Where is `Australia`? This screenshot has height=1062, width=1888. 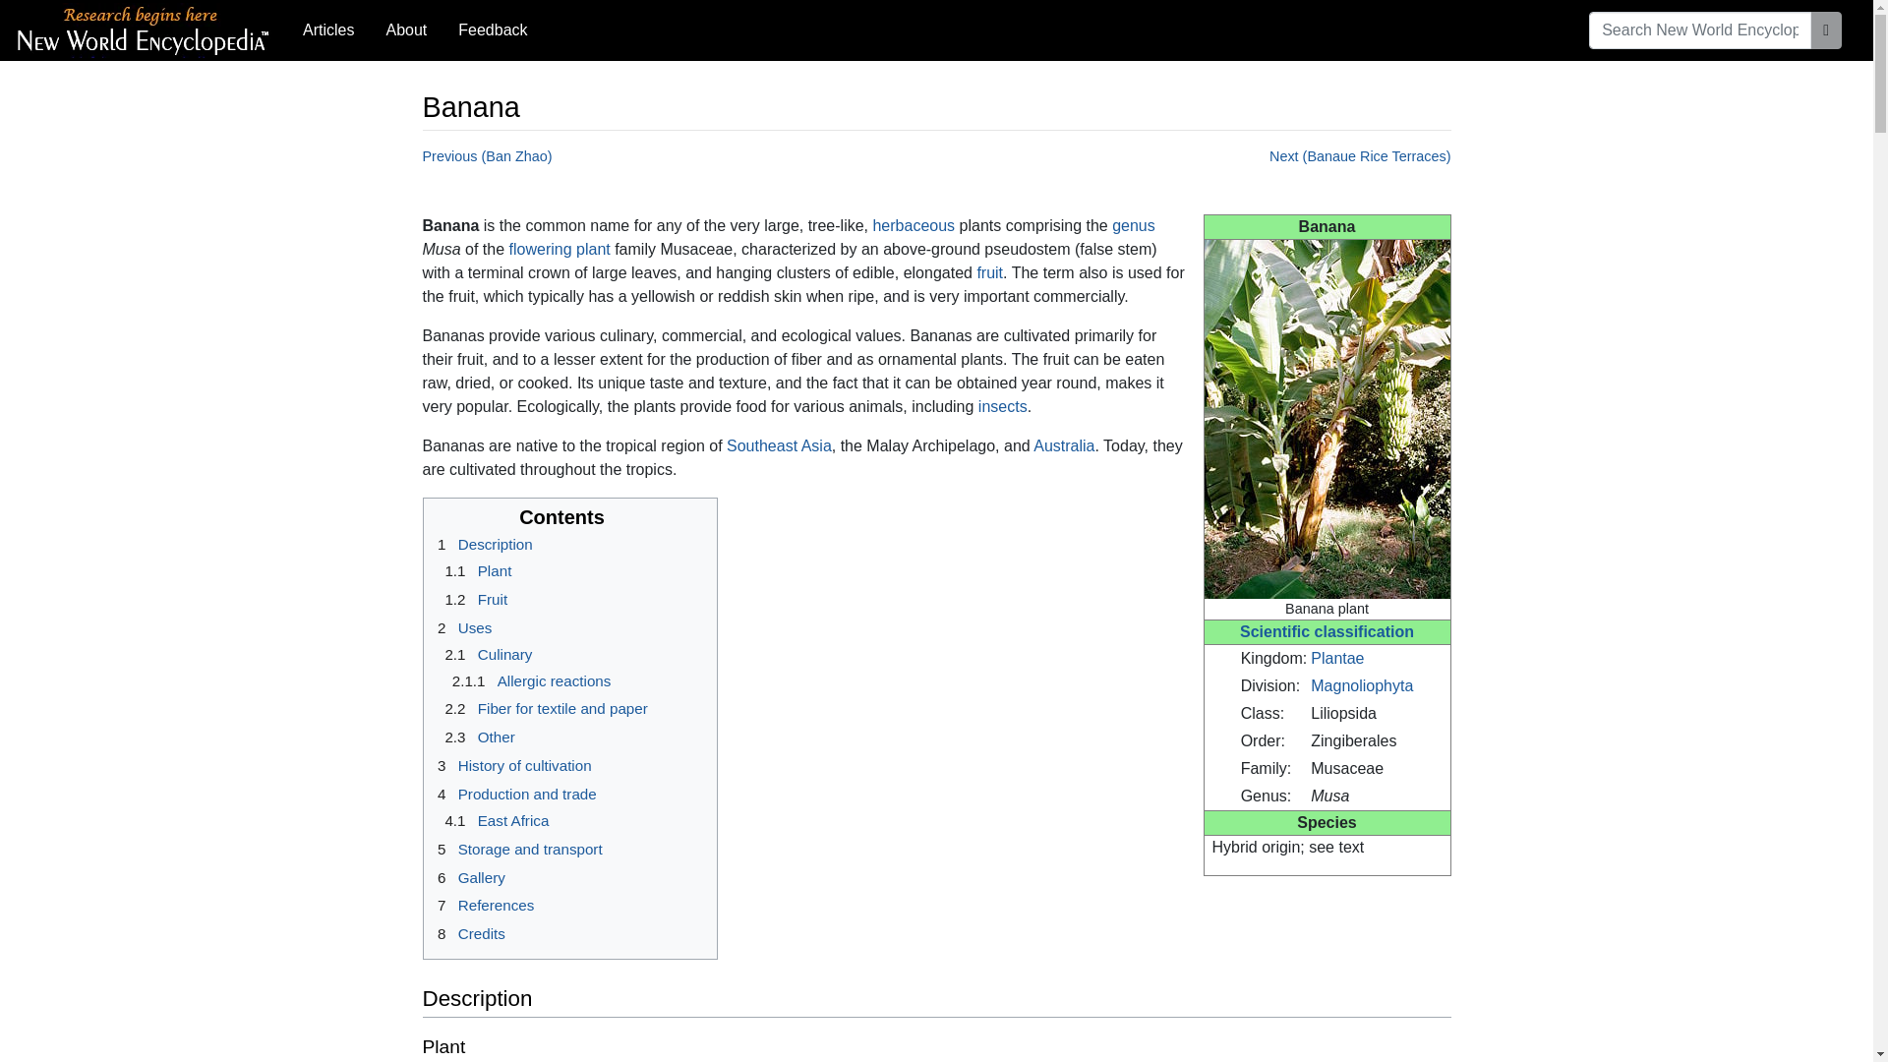 Australia is located at coordinates (1064, 445).